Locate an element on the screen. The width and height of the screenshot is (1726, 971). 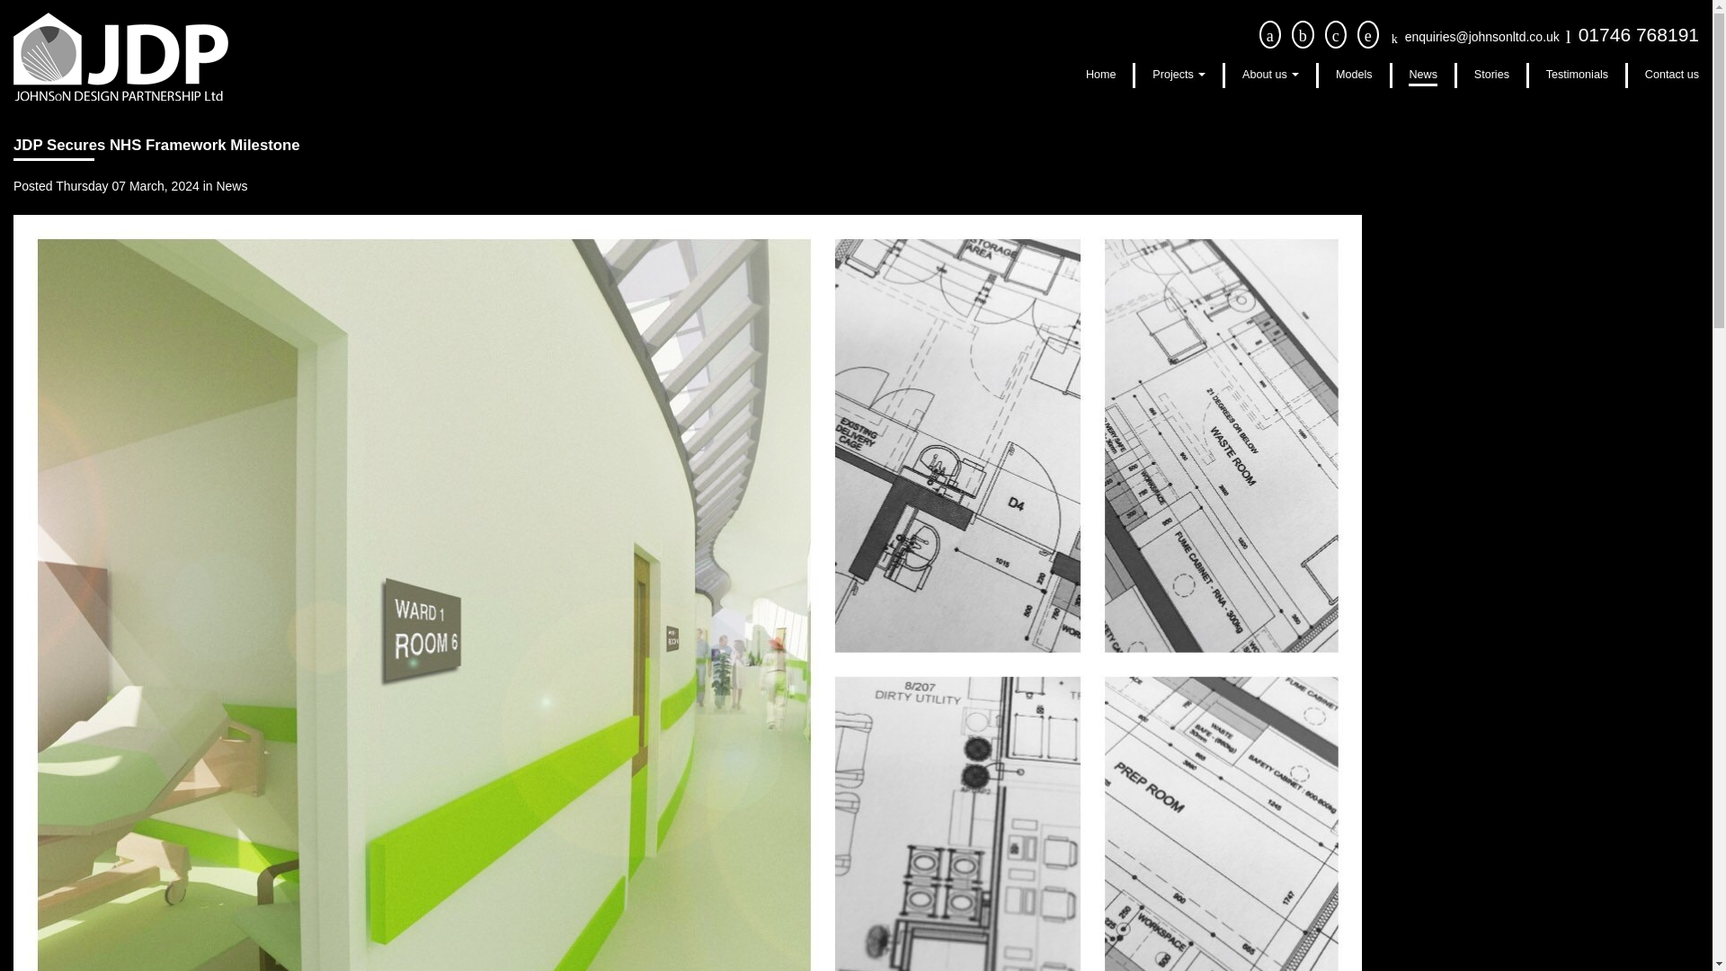
01746 768191 is located at coordinates (1638, 34).